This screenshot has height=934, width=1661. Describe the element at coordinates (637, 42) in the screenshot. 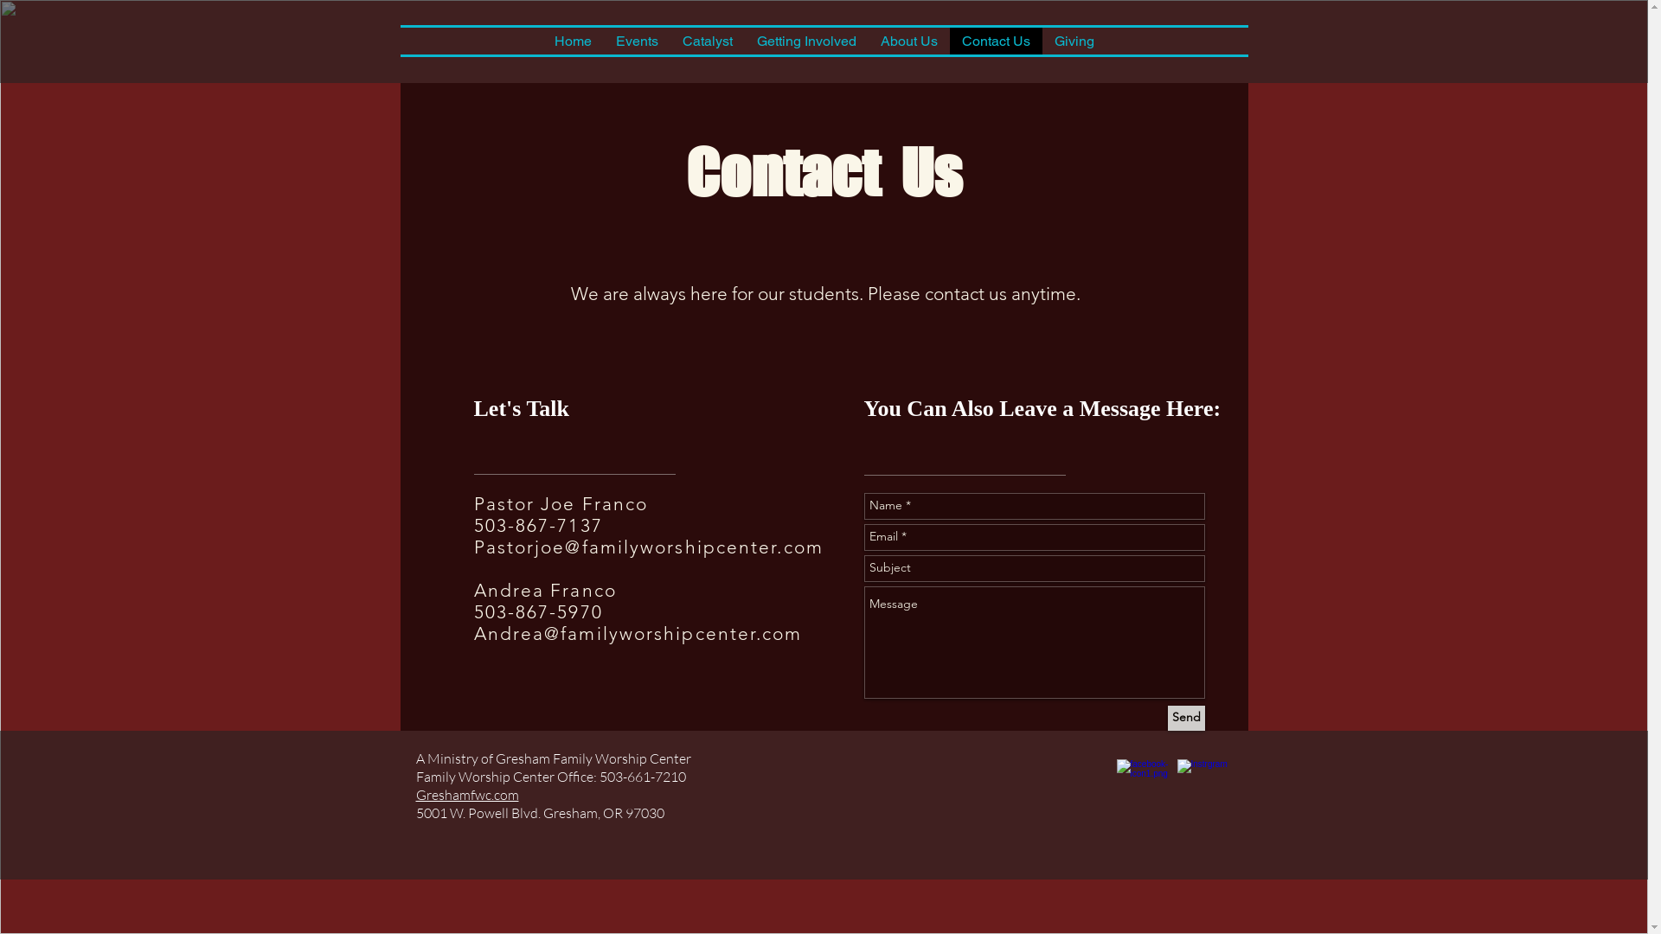

I see `Events` at that location.